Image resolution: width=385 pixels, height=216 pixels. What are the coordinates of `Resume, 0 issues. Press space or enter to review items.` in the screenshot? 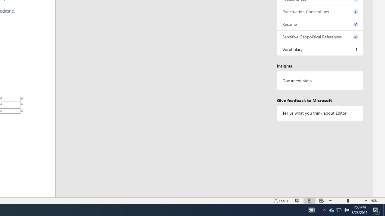 It's located at (320, 24).